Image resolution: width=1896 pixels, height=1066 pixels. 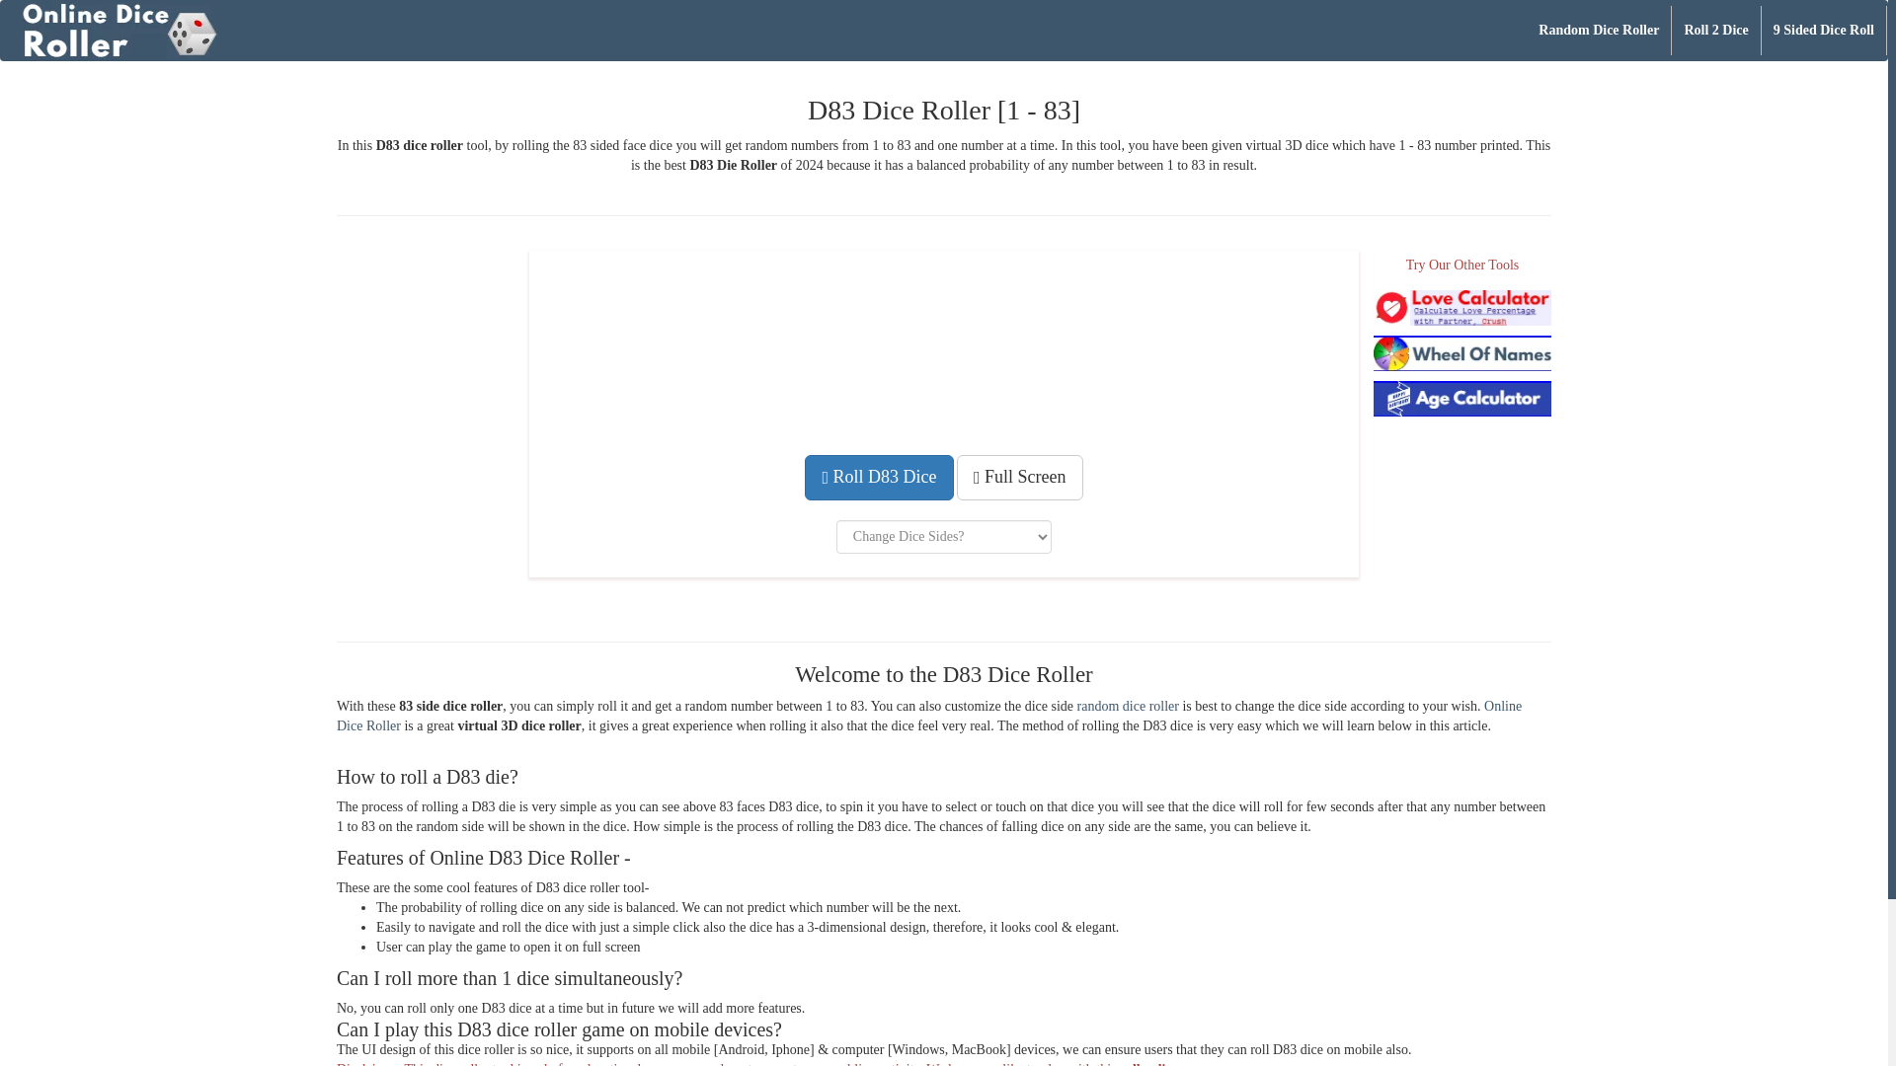 What do you see at coordinates (1823, 31) in the screenshot?
I see `9 Sided Dice Roll` at bounding box center [1823, 31].